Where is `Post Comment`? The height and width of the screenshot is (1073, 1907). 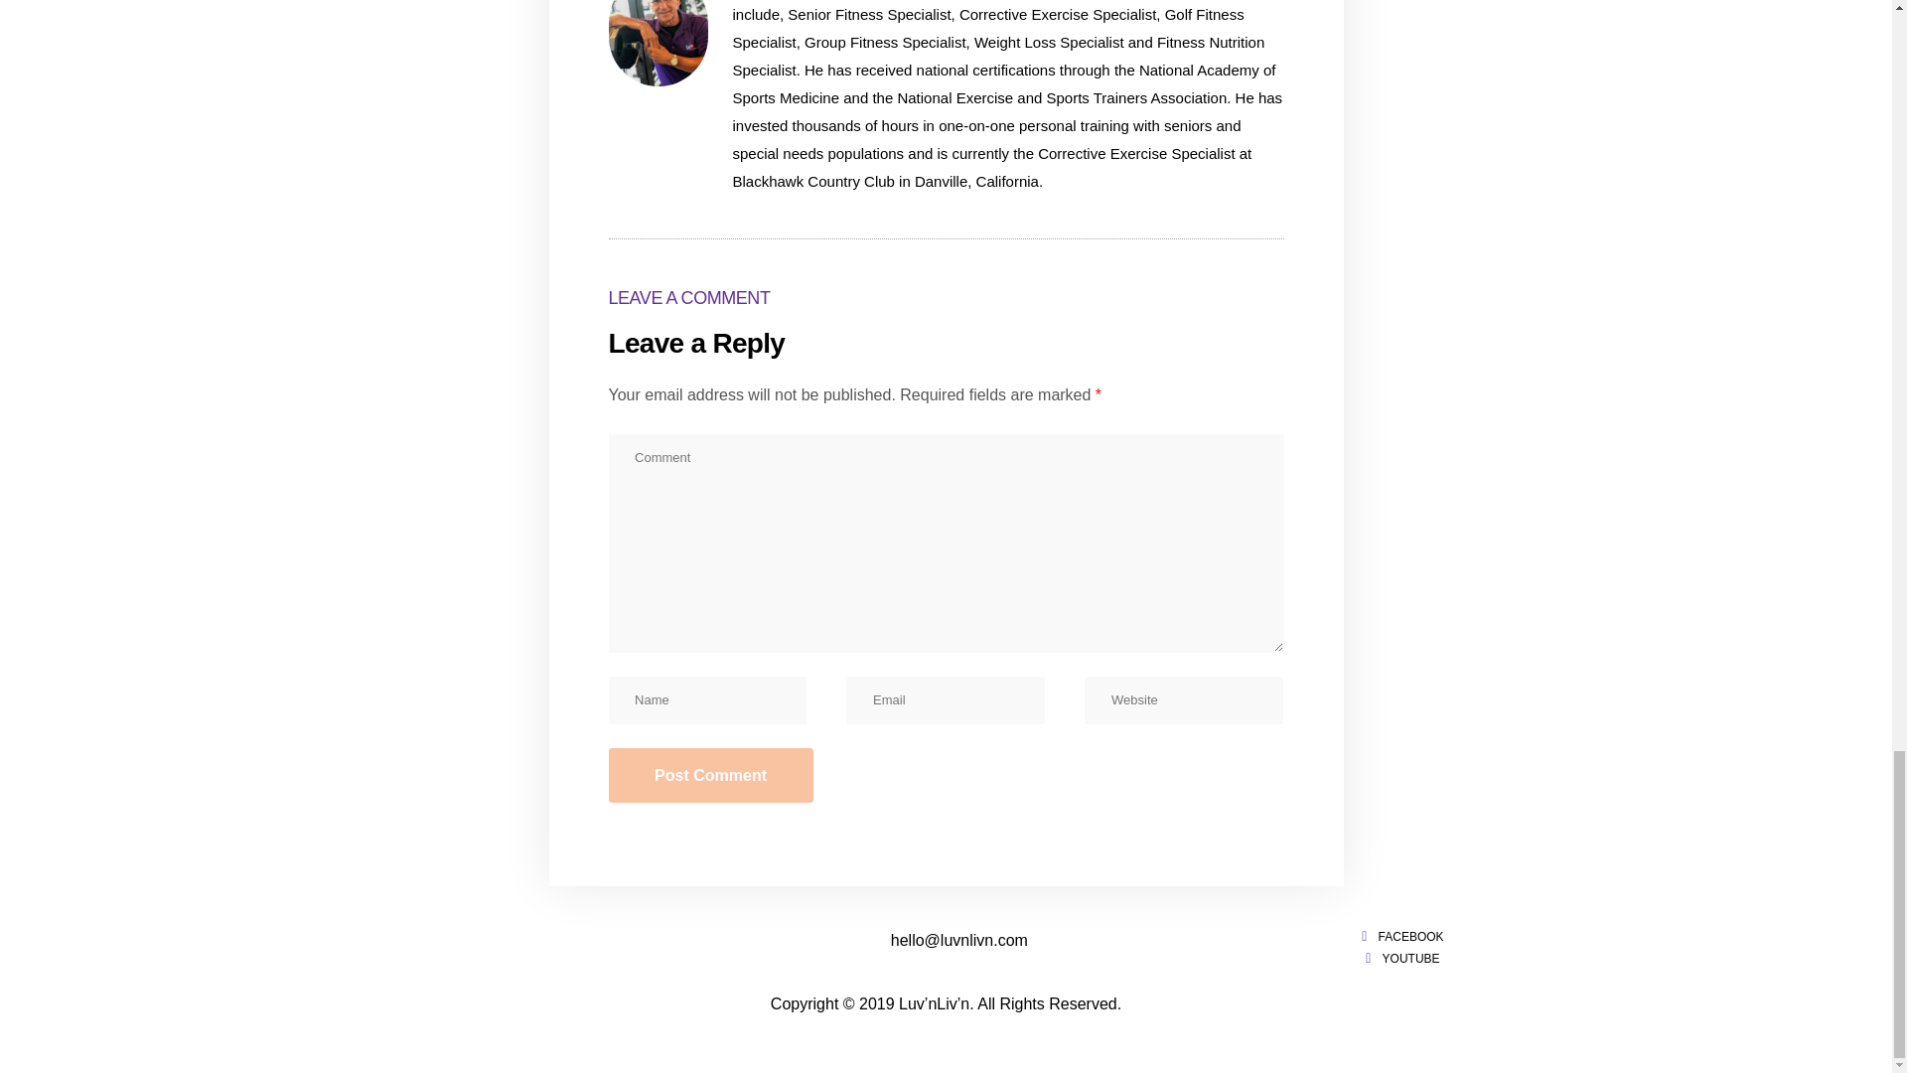 Post Comment is located at coordinates (709, 774).